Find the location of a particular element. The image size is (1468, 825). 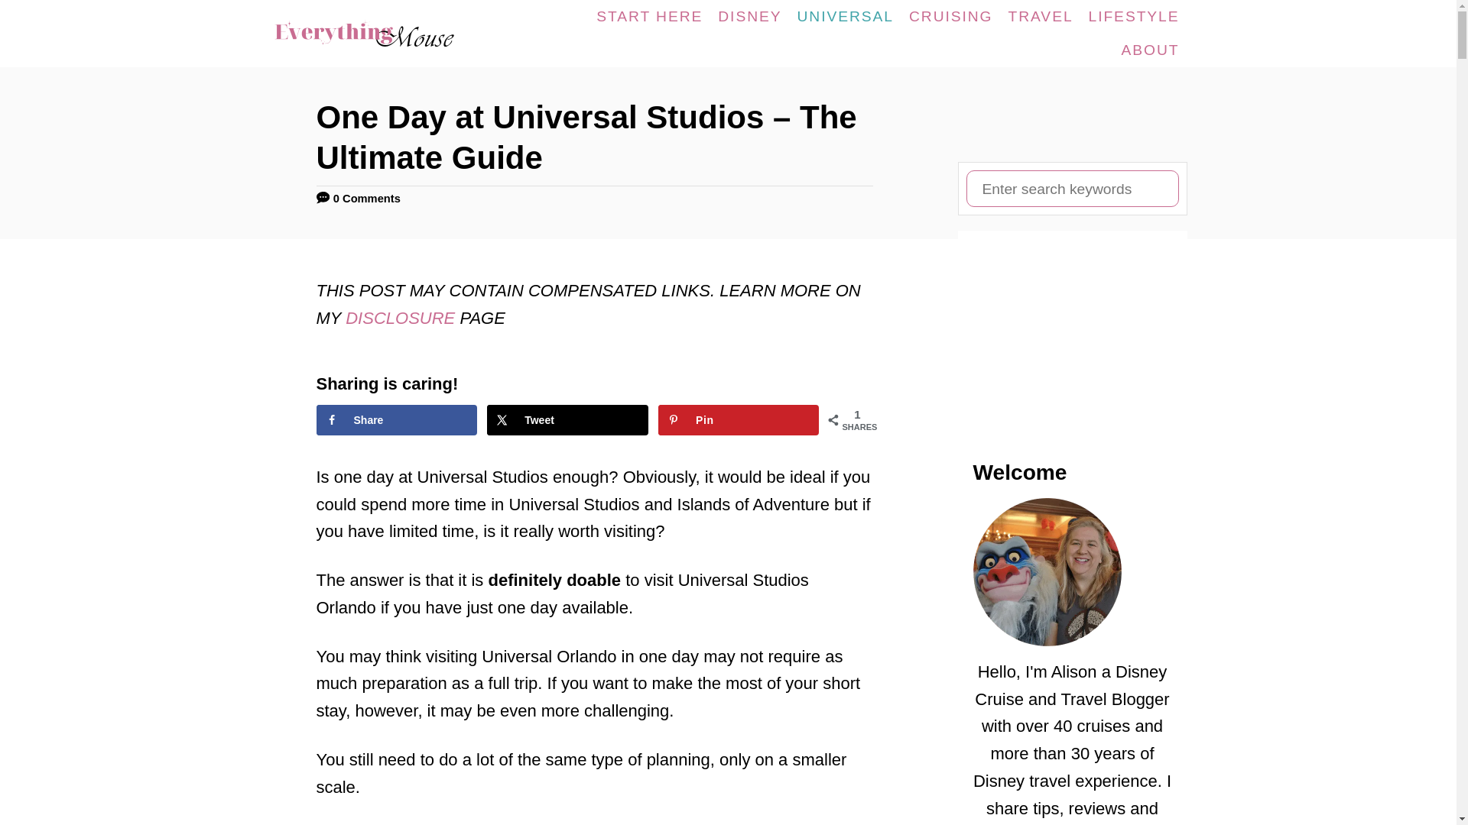

Search for: is located at coordinates (1072, 188).